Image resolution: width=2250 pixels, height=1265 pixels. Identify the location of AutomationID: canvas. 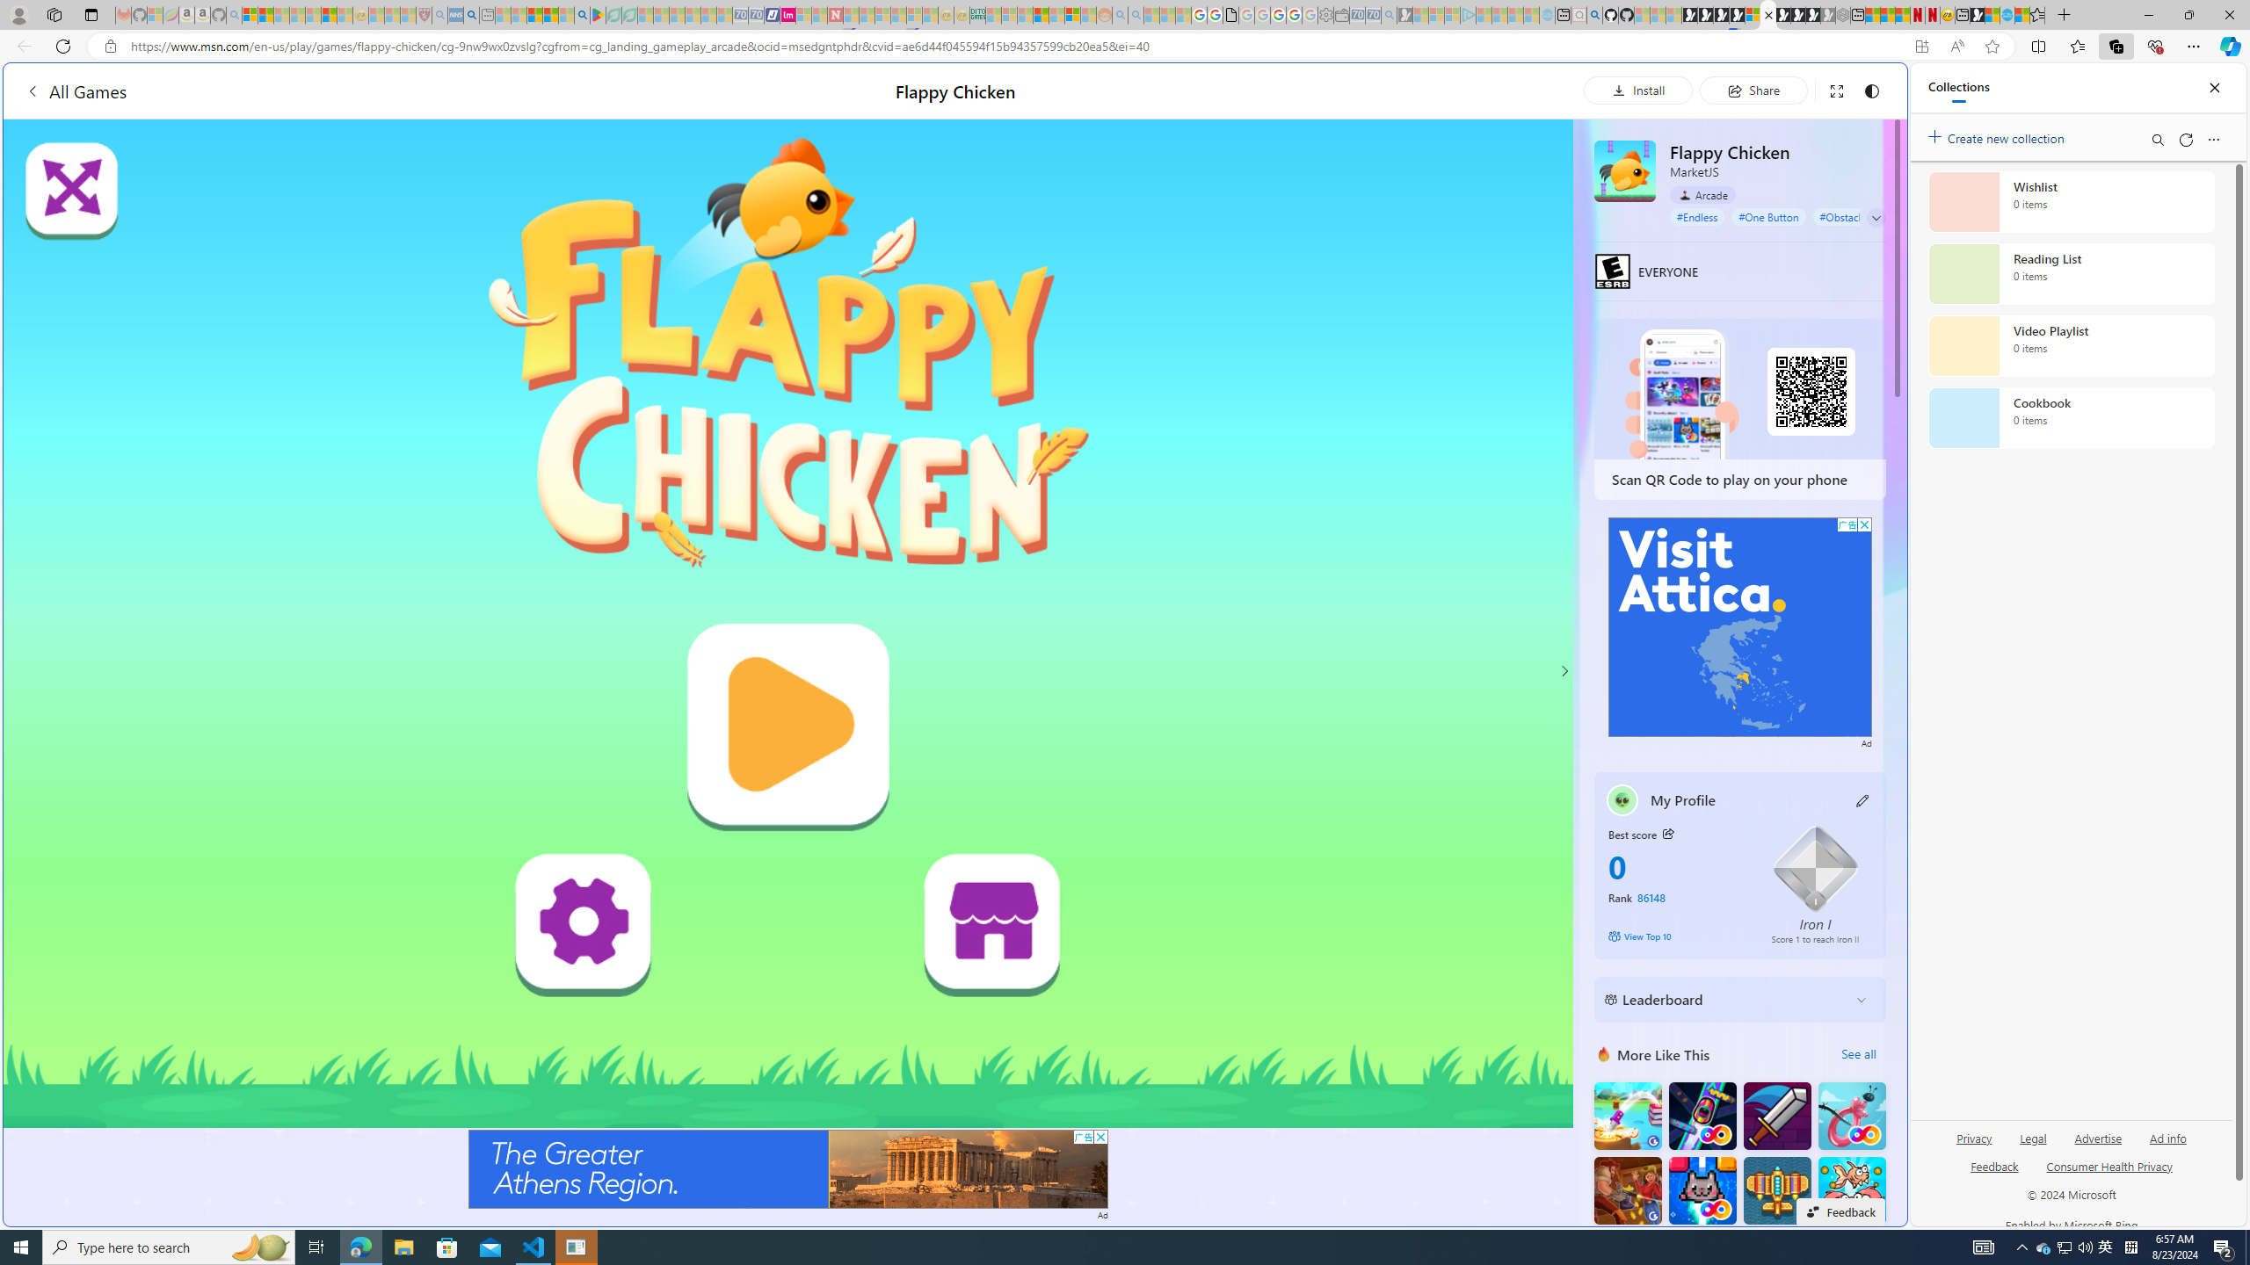
(788, 624).